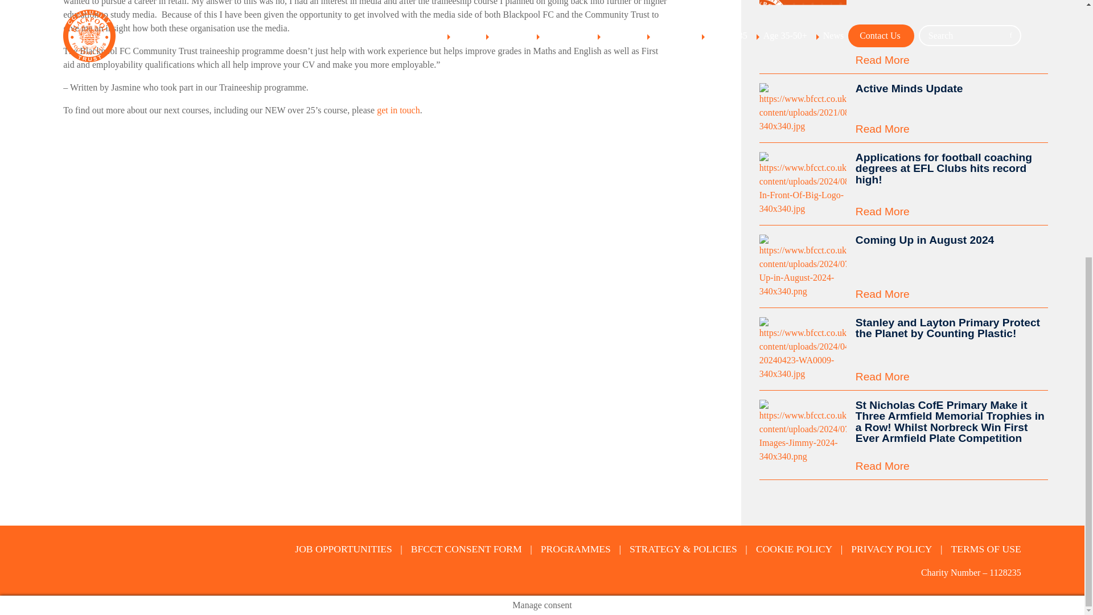 Image resolution: width=1093 pixels, height=615 pixels. What do you see at coordinates (952, 129) in the screenshot?
I see `Read More` at bounding box center [952, 129].